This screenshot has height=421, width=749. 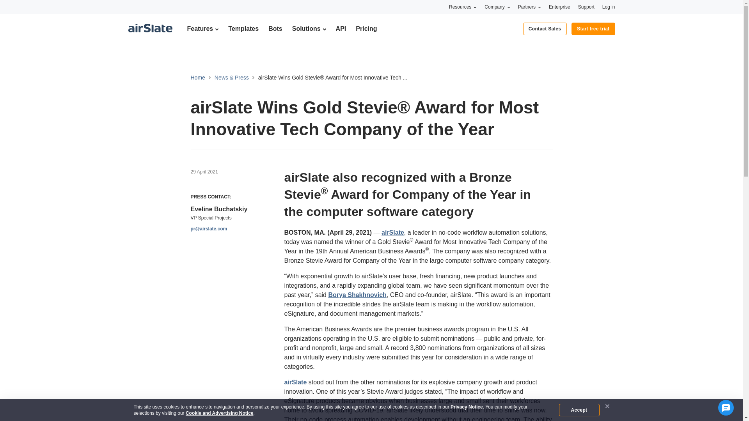 What do you see at coordinates (497, 7) in the screenshot?
I see `Company` at bounding box center [497, 7].